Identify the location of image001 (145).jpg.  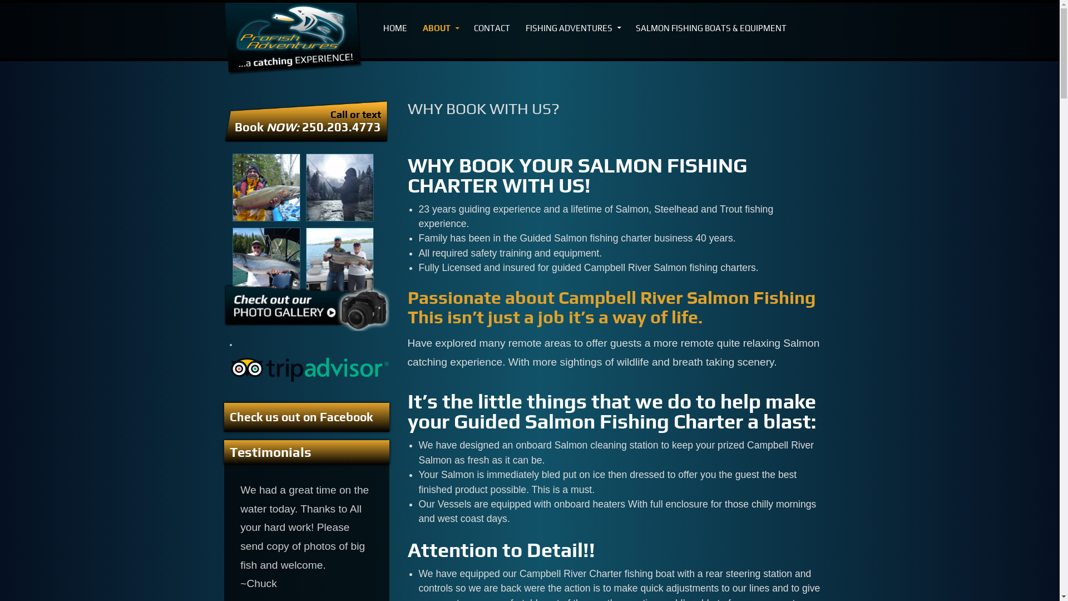
(340, 188).